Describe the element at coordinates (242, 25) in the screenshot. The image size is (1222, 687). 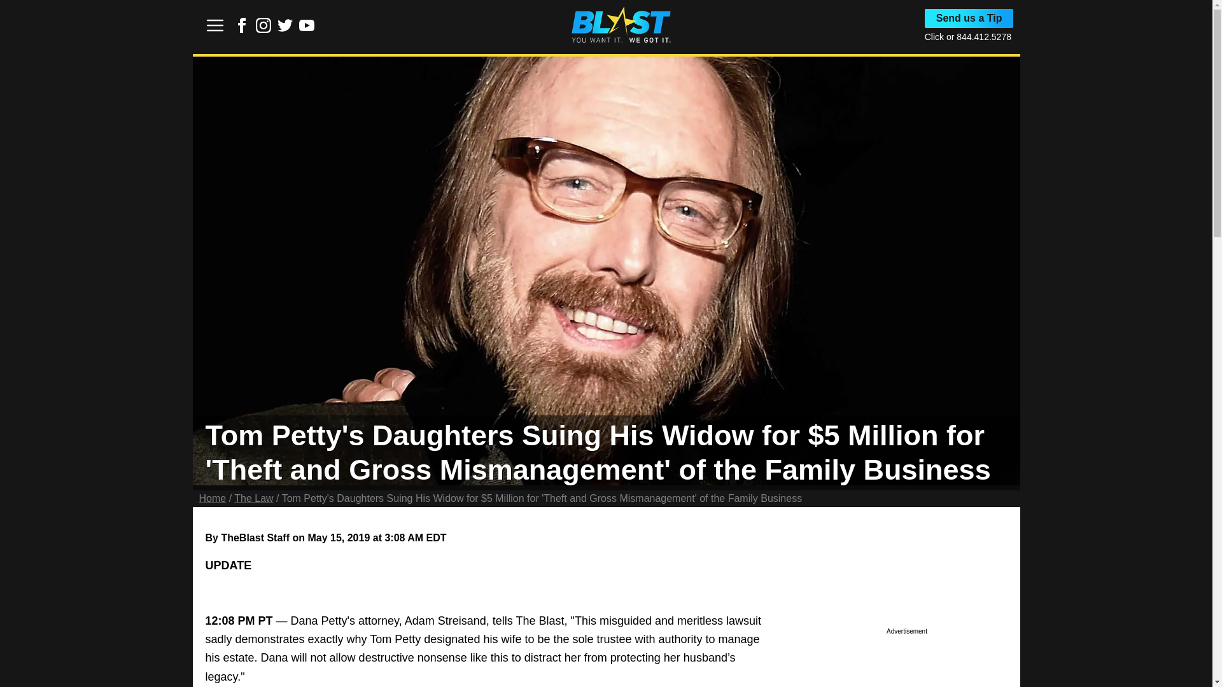
I see `Link to Facebook` at that location.